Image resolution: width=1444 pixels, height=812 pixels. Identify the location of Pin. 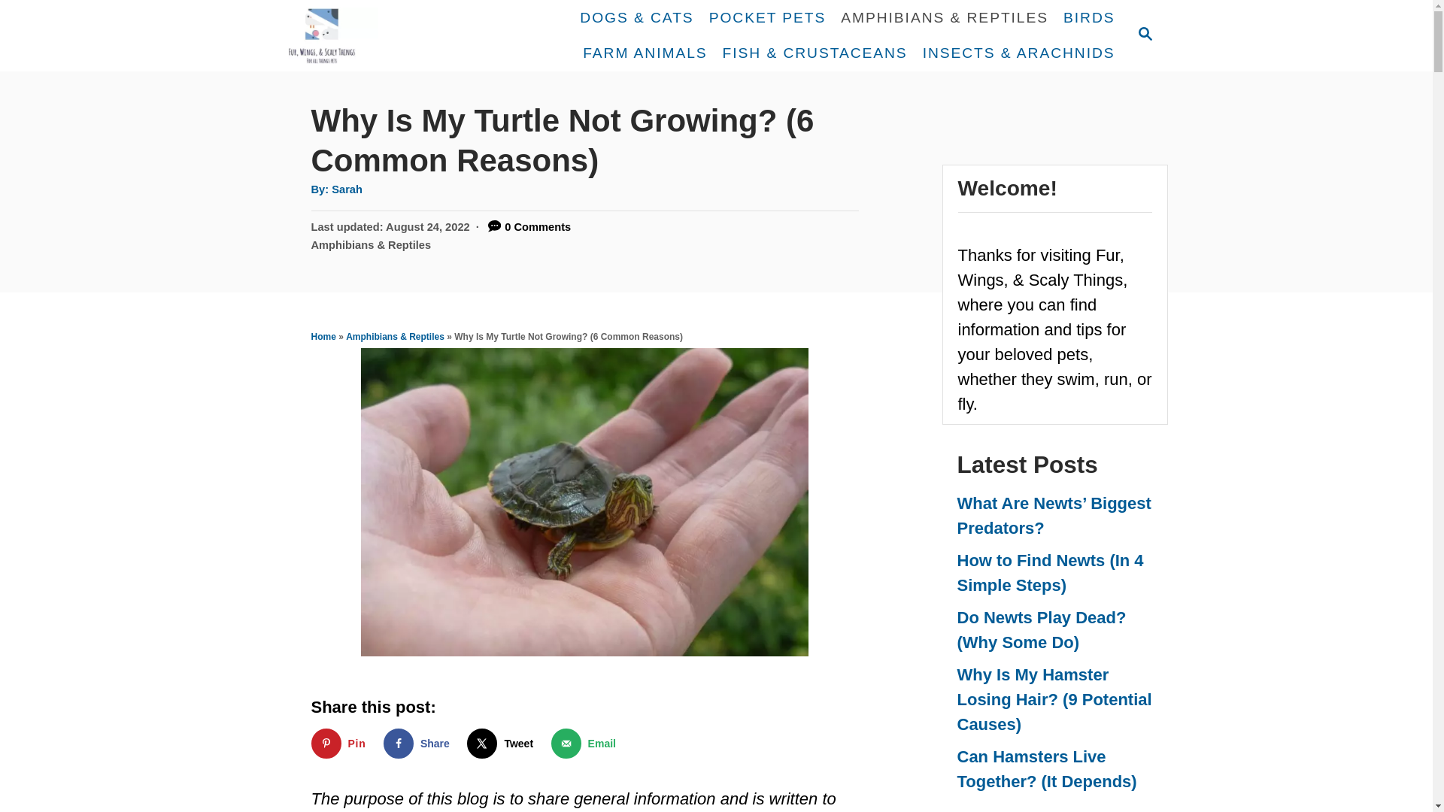
(341, 743).